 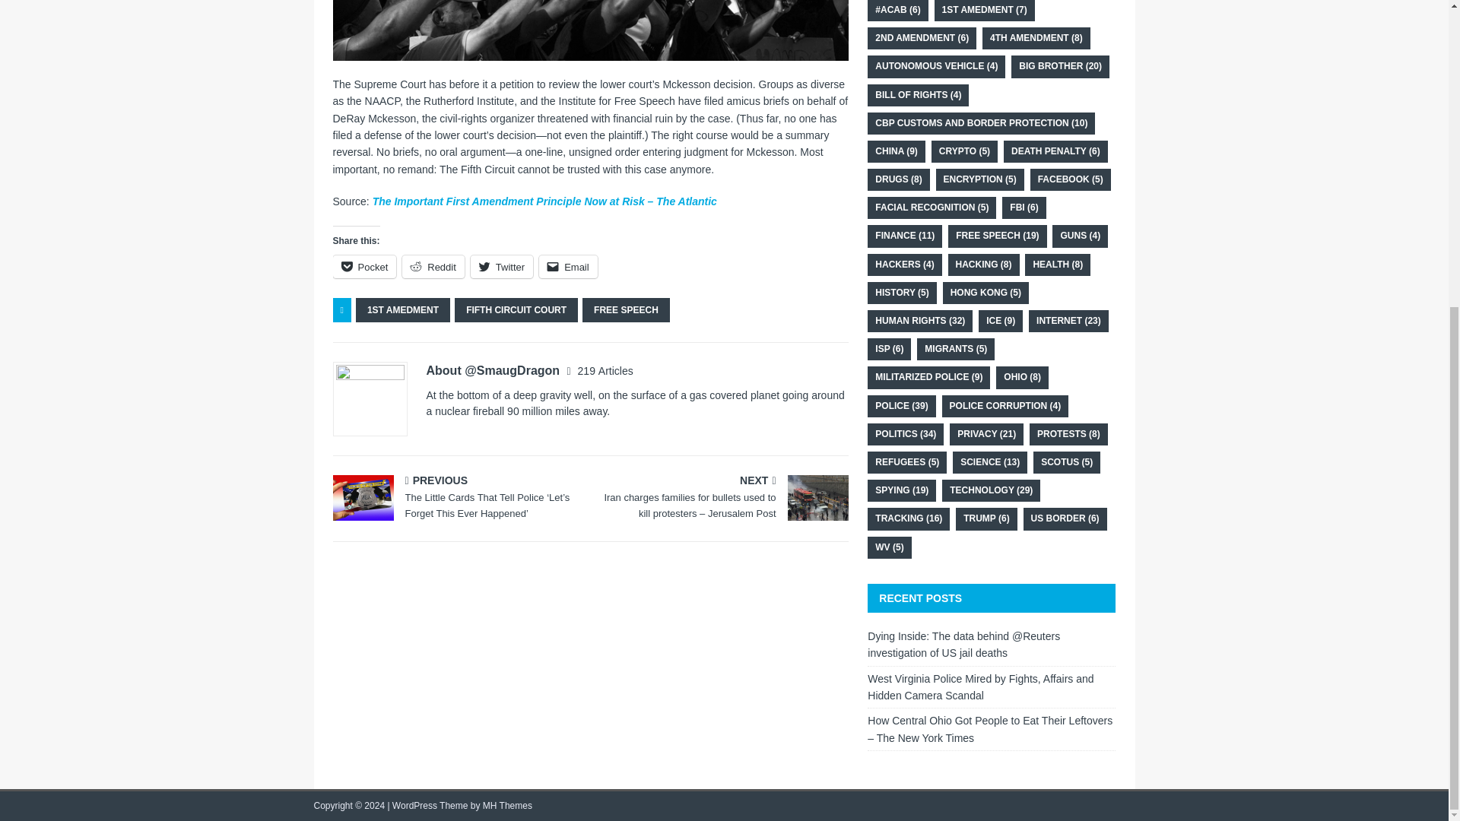 What do you see at coordinates (567, 266) in the screenshot?
I see `Email` at bounding box center [567, 266].